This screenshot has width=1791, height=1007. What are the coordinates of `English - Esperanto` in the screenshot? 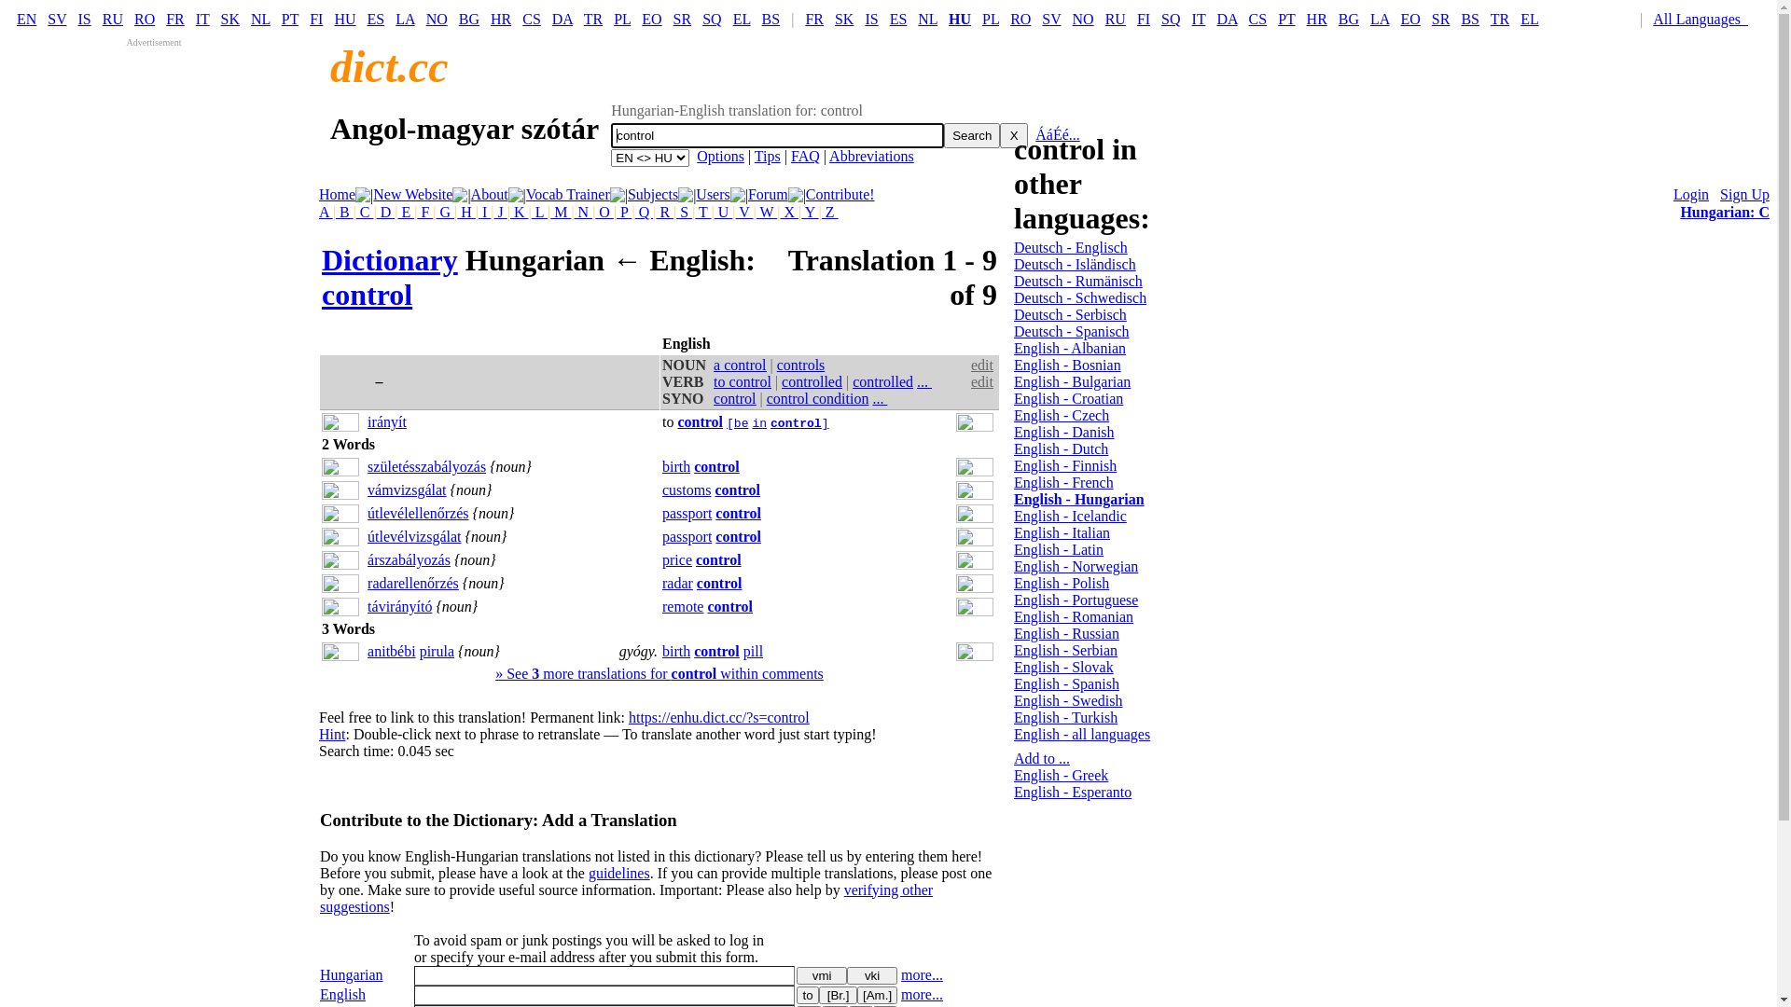 It's located at (1073, 793).